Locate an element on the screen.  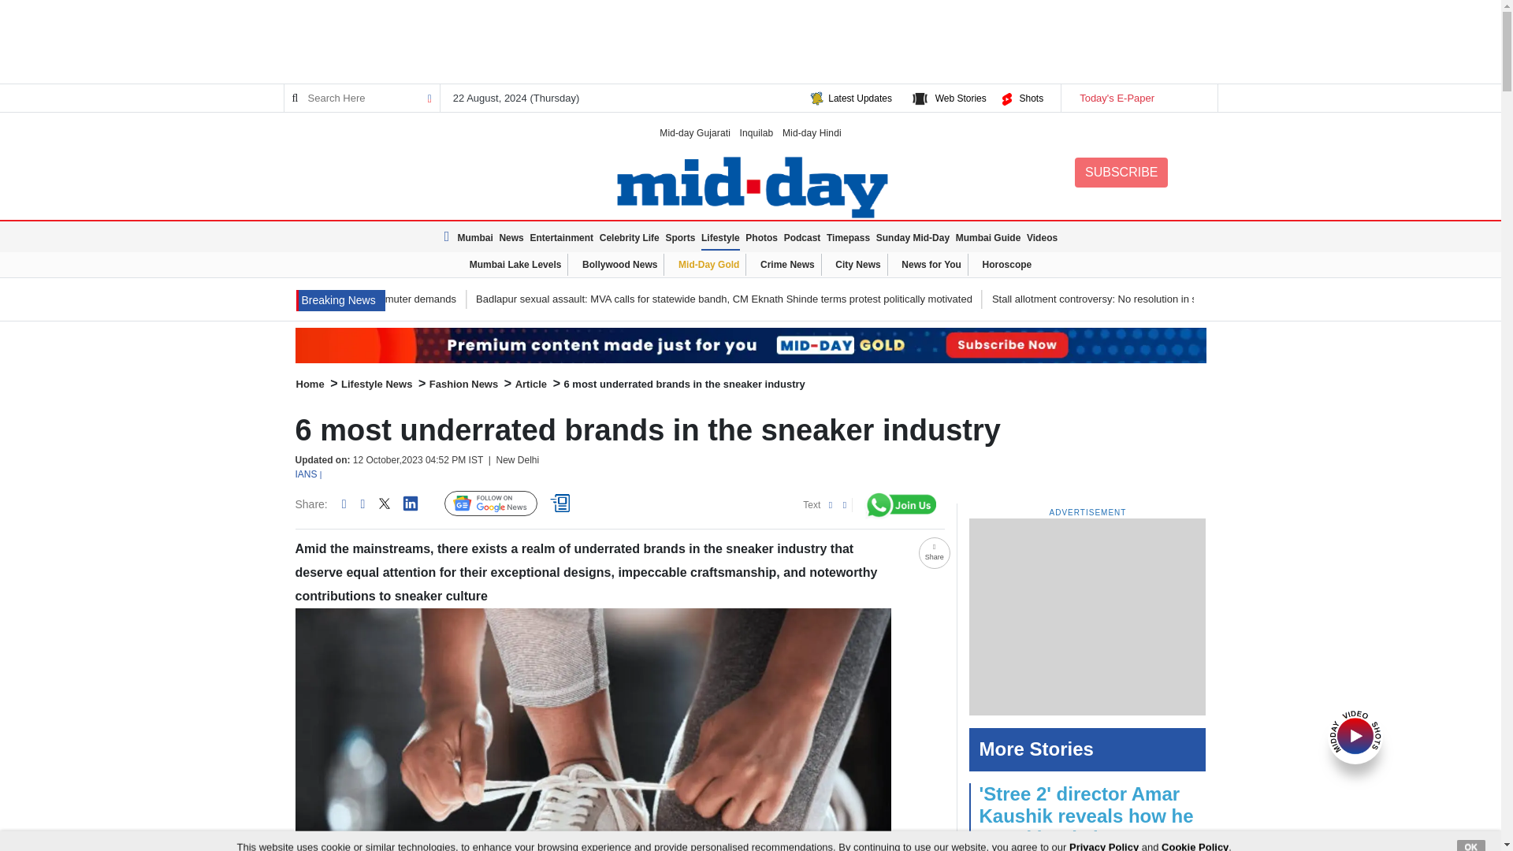
Latest Updates is located at coordinates (860, 98).